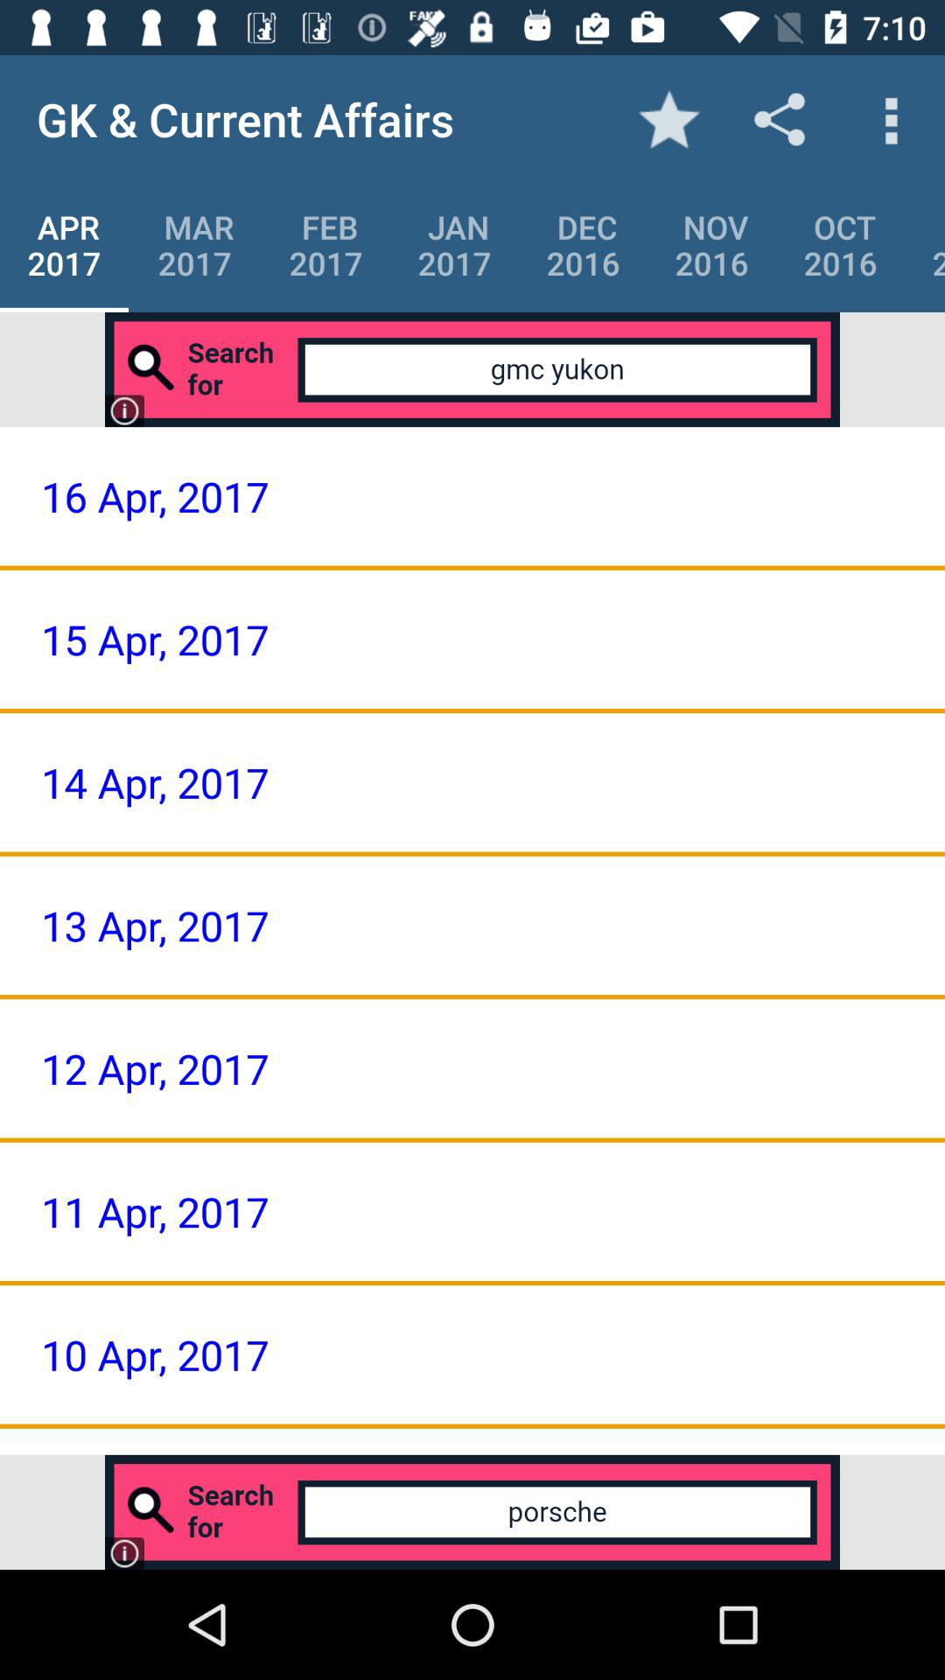 This screenshot has width=945, height=1680. I want to click on click the icon to the left of  feb
2017, so click(194, 245).